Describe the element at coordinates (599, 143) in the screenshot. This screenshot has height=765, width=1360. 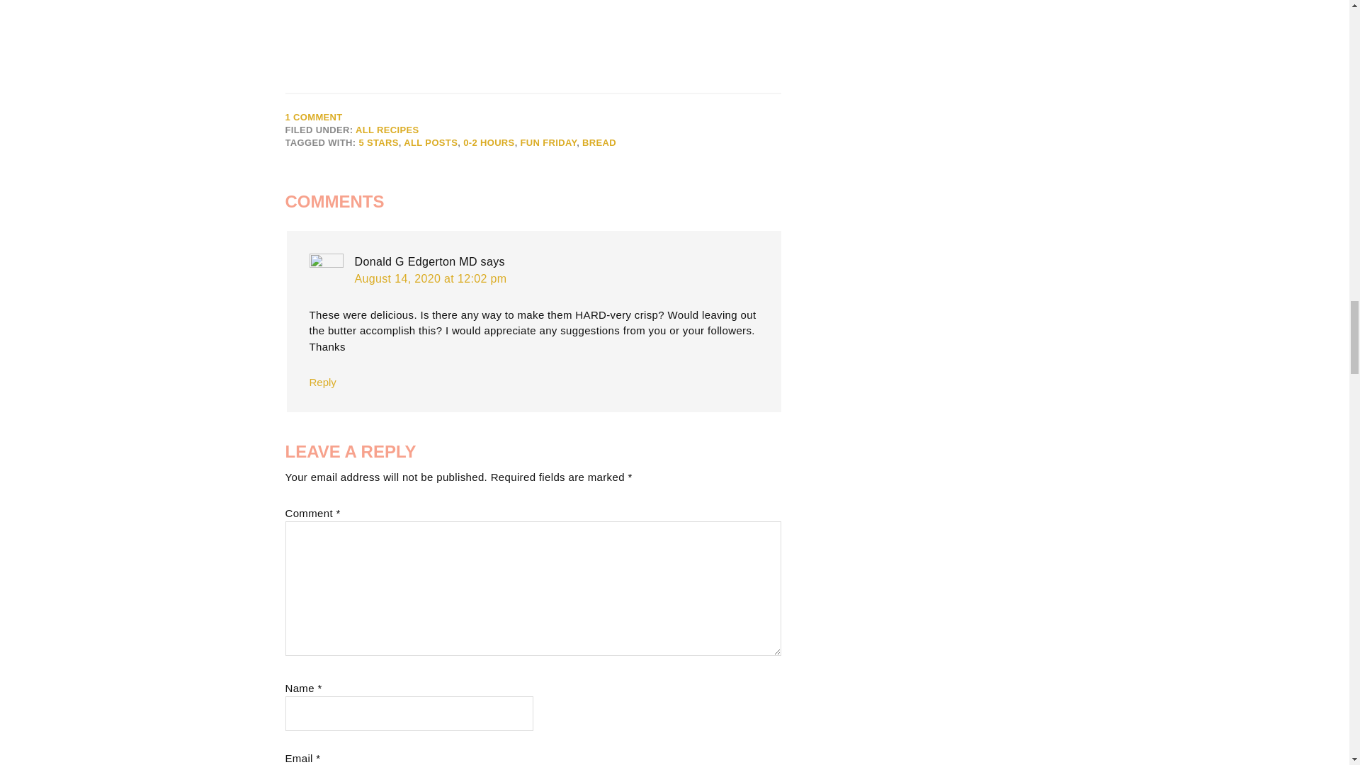
I see `BREAD` at that location.